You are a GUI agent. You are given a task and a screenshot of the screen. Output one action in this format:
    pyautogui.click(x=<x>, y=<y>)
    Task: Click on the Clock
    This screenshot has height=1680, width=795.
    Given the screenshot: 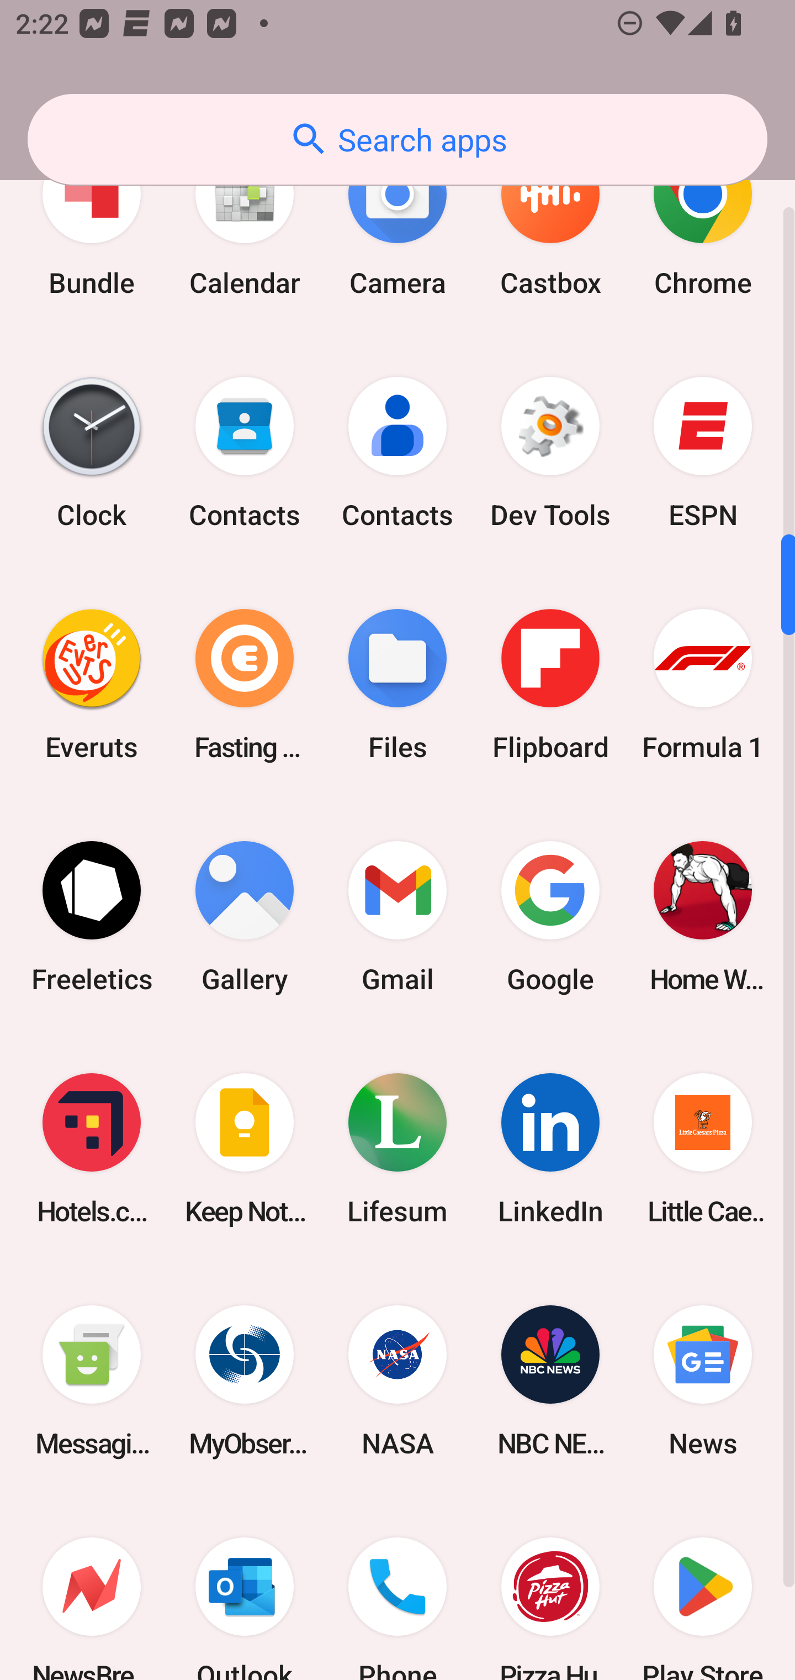 What is the action you would take?
    pyautogui.click(x=92, y=452)
    